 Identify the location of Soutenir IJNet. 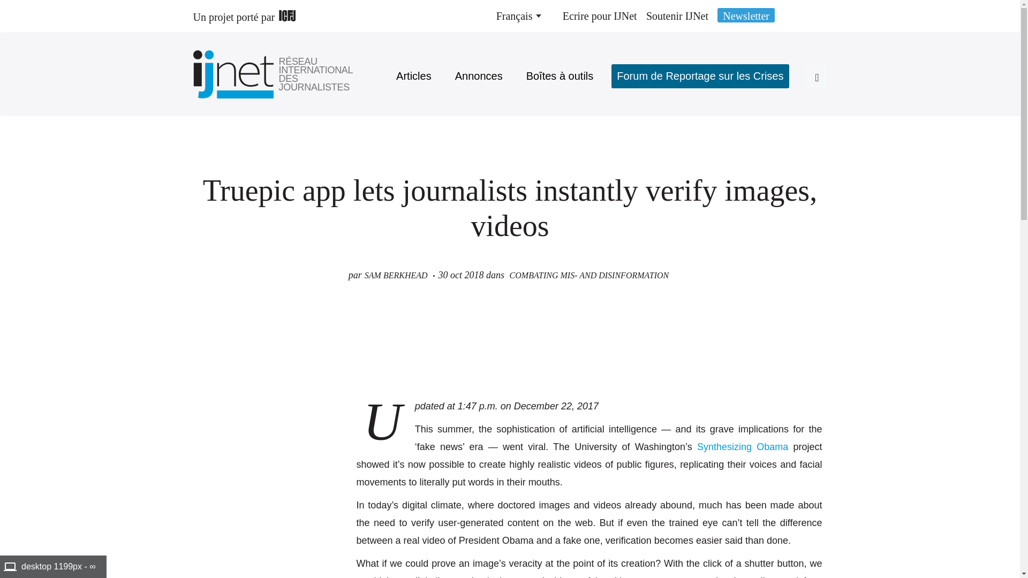
(677, 16).